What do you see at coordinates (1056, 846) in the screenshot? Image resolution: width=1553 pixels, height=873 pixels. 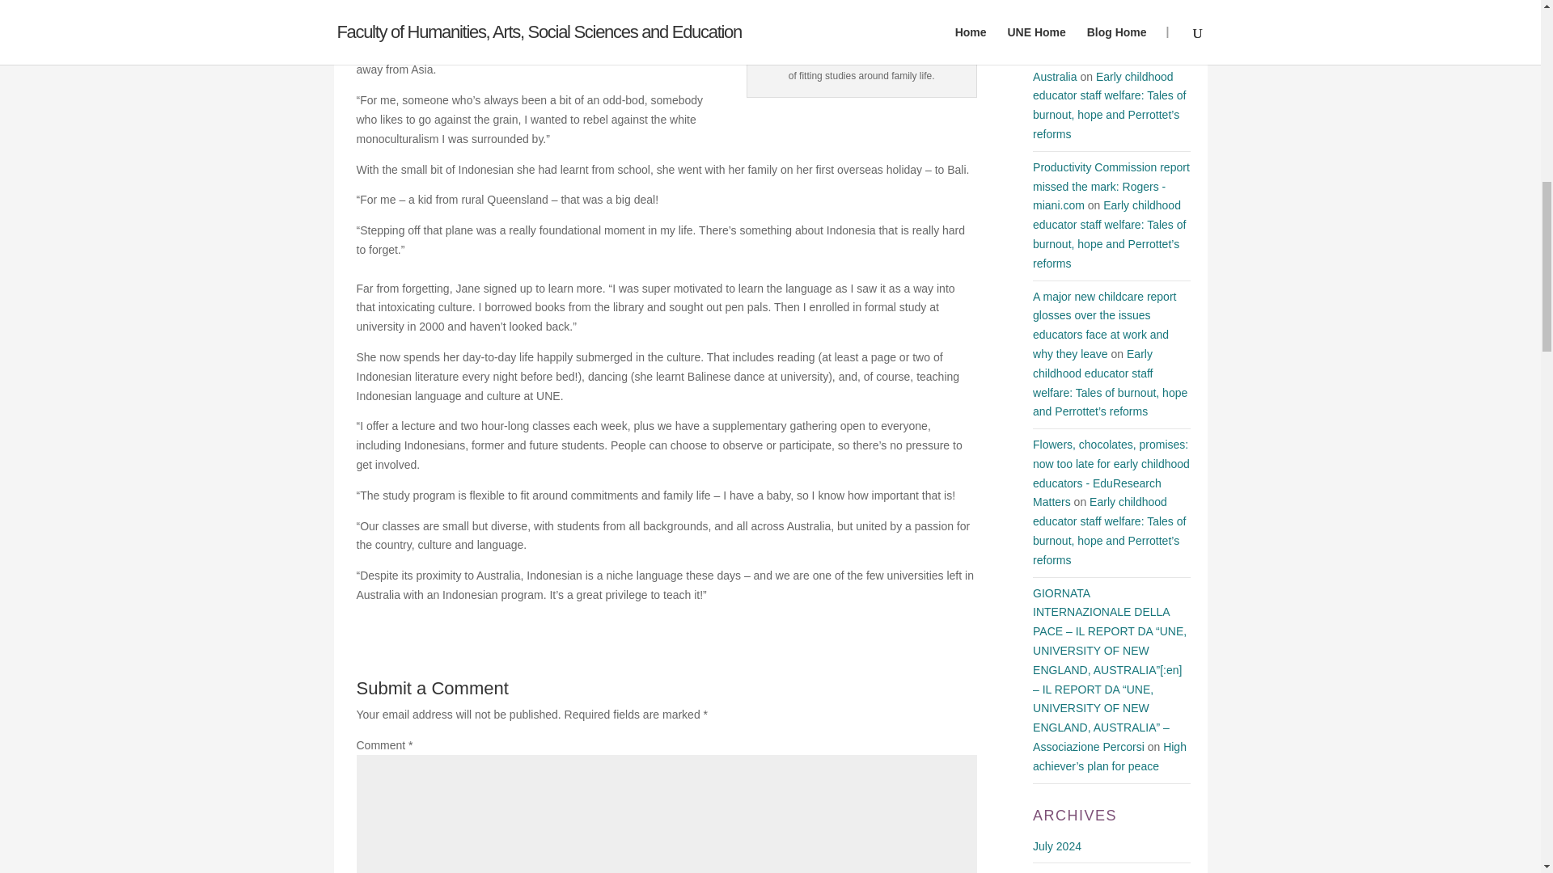 I see `July 2024` at bounding box center [1056, 846].